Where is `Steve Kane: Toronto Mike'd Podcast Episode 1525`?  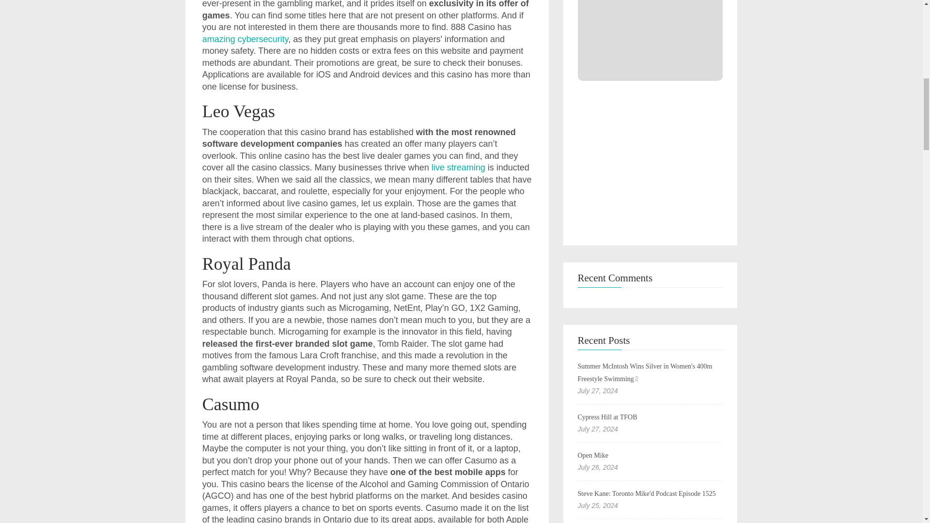 Steve Kane: Toronto Mike'd Podcast Episode 1525 is located at coordinates (646, 493).